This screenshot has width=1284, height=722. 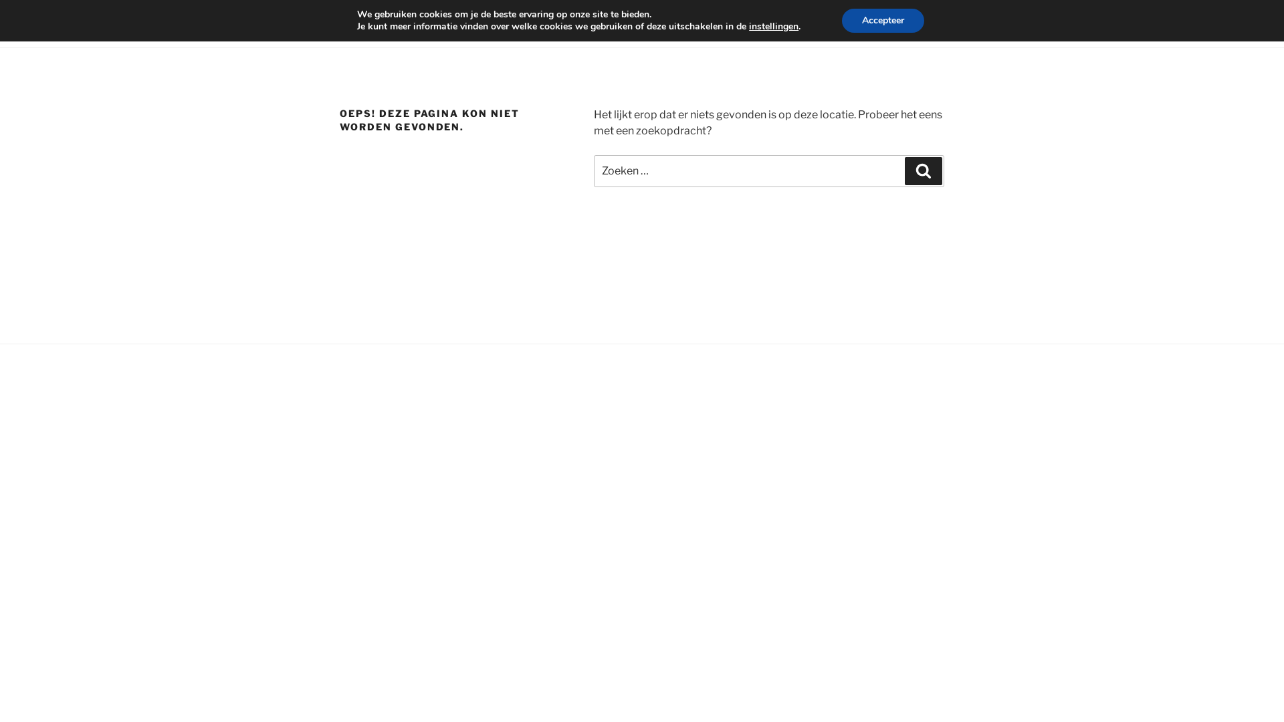 I want to click on instellingen, so click(x=774, y=27).